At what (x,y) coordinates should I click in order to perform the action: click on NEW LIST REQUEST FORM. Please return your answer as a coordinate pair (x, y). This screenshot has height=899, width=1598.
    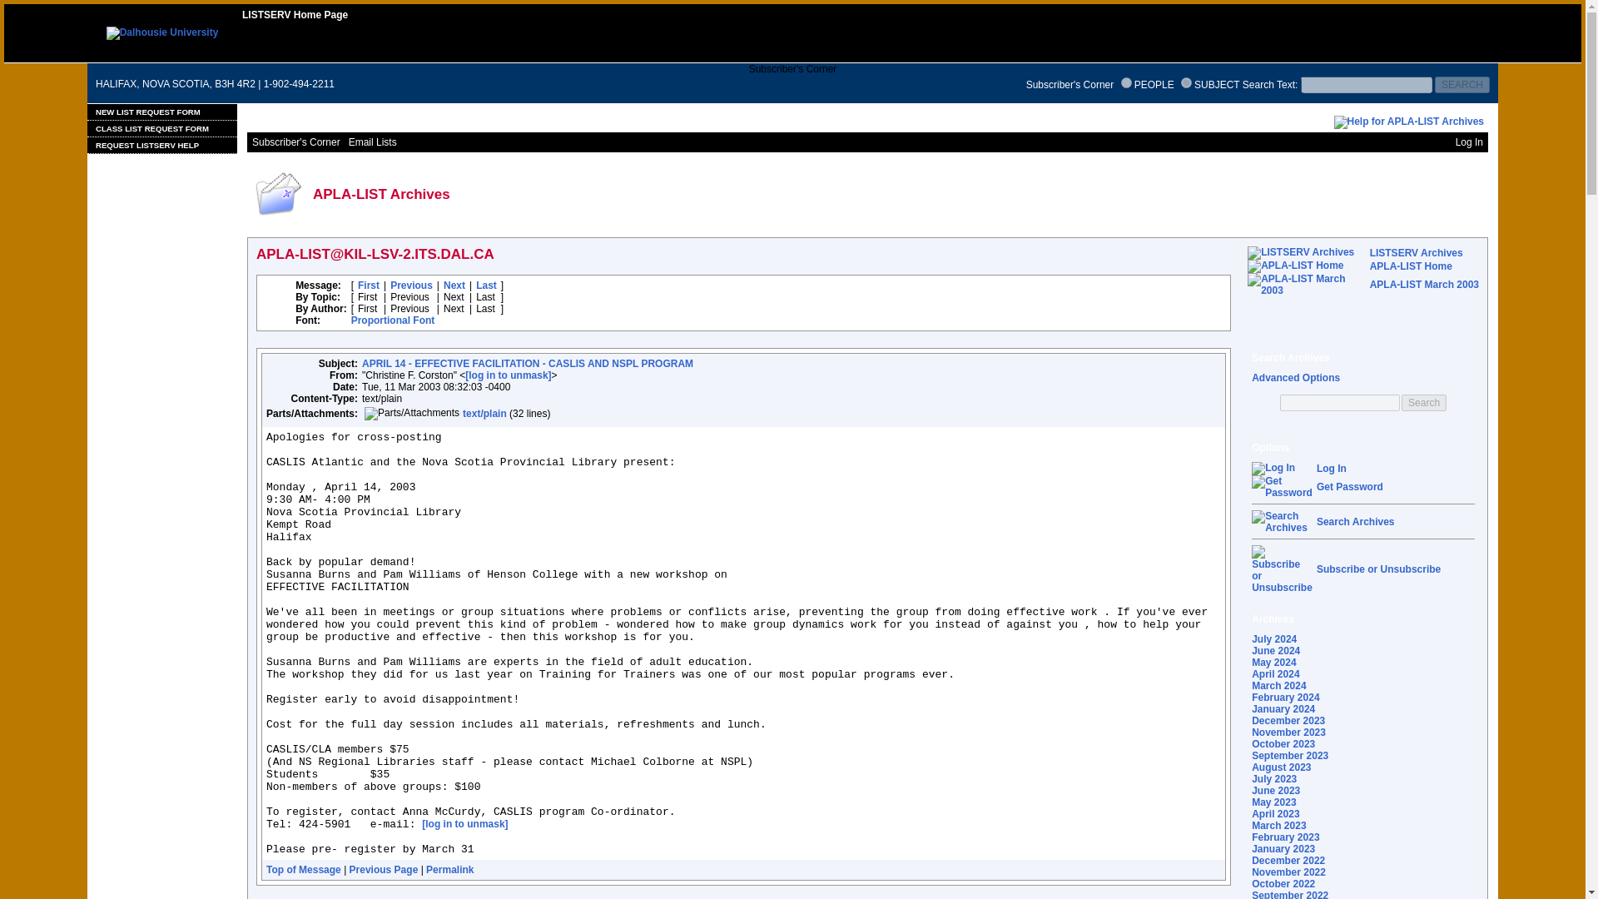
    Looking at the image, I should click on (161, 112).